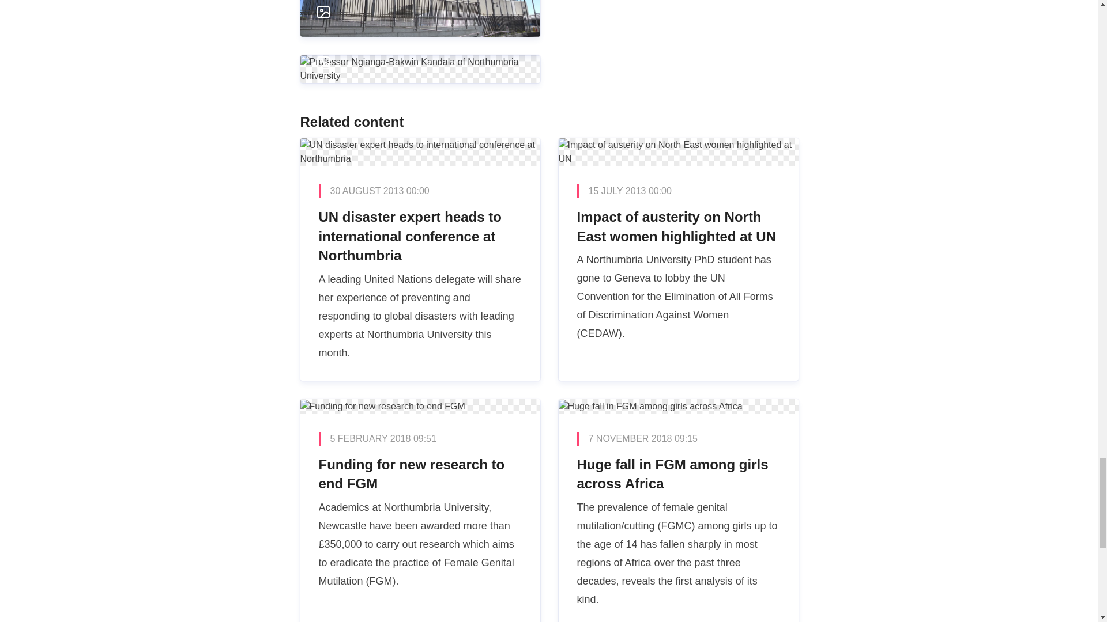 Image resolution: width=1107 pixels, height=622 pixels. I want to click on Professor Ngianga-Bakwin Kandala of Northumbria University, so click(420, 43).